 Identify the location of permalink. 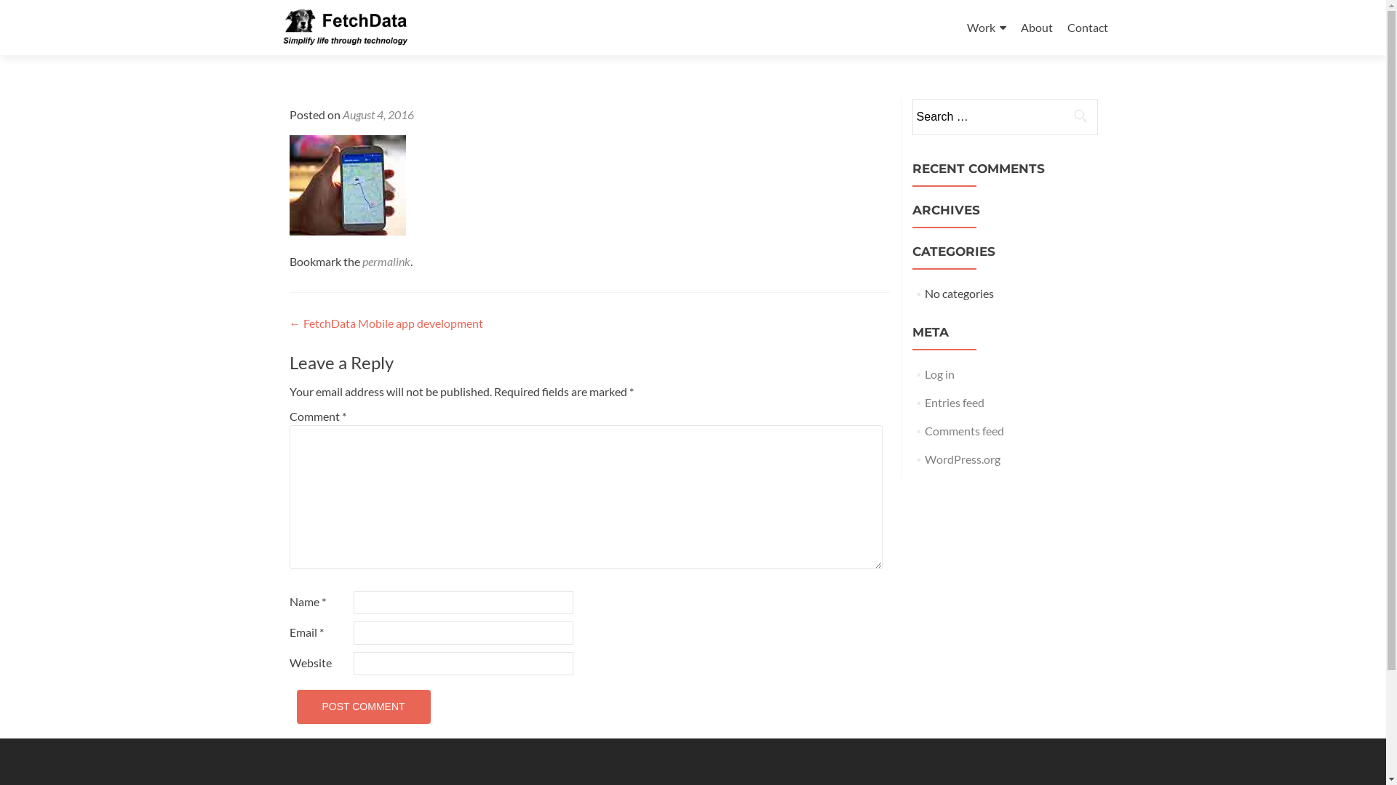
(386, 262).